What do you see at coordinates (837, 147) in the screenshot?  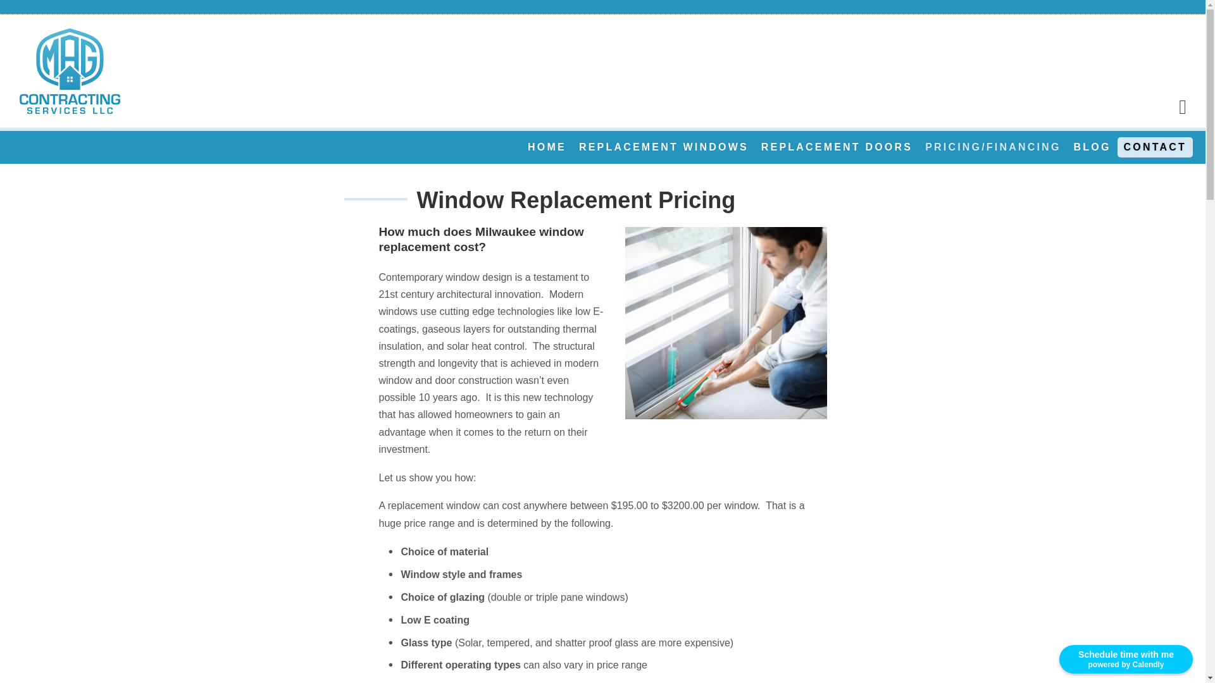 I see `REPLACEMENT DOORS` at bounding box center [837, 147].